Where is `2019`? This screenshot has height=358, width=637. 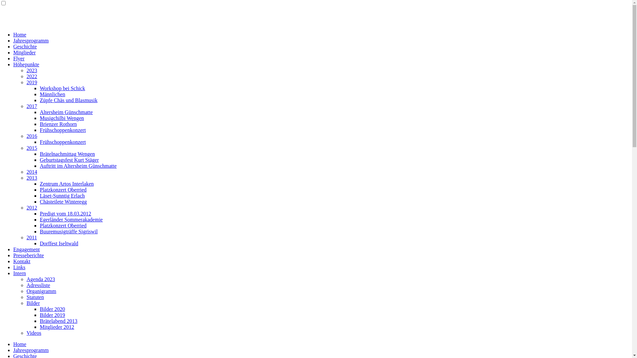 2019 is located at coordinates (32, 82).